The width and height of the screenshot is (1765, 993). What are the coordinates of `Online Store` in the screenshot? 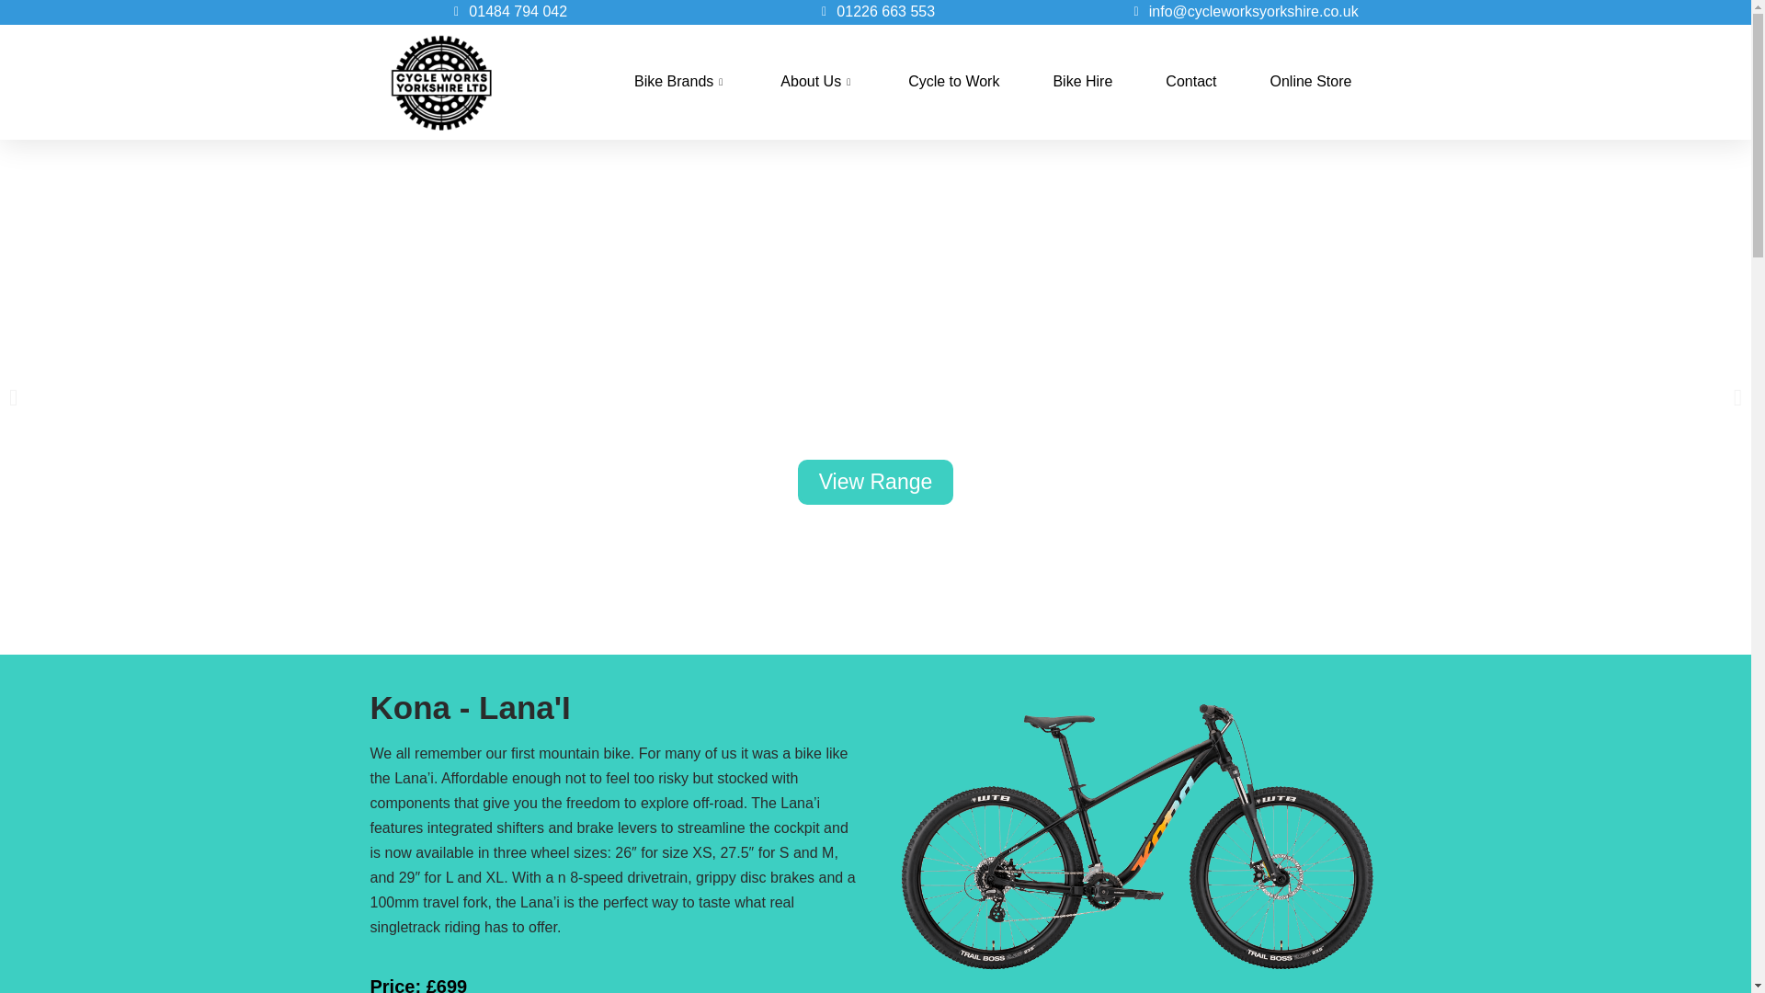 It's located at (1310, 83).